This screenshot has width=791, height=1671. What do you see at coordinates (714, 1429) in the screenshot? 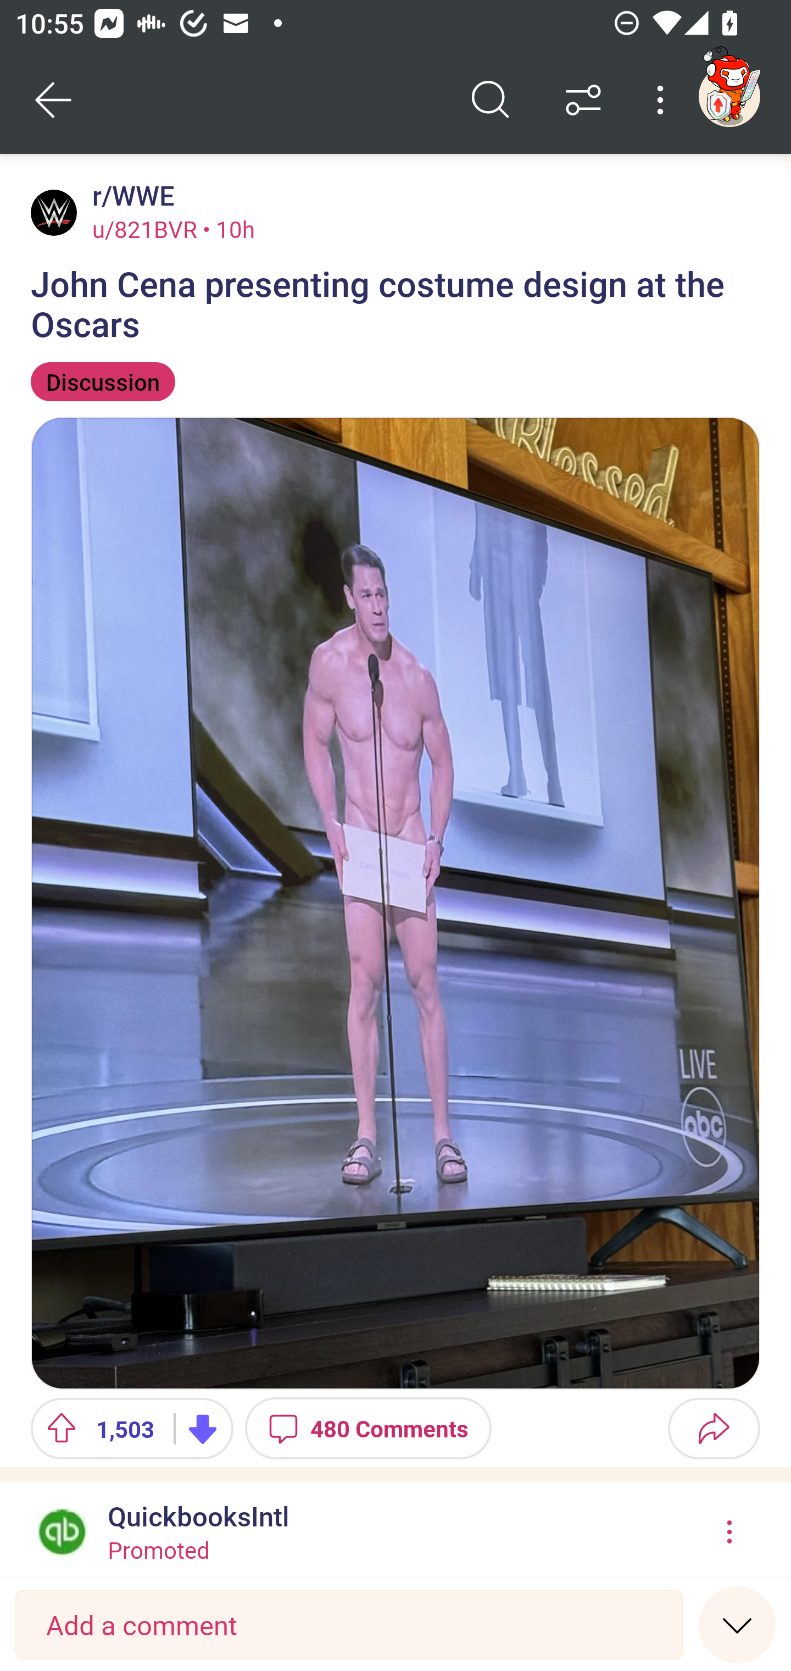
I see `Share` at bounding box center [714, 1429].